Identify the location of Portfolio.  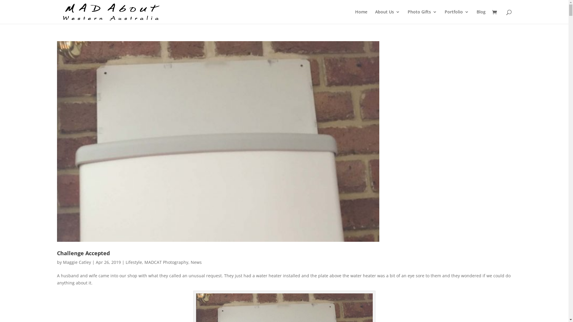
(457, 17).